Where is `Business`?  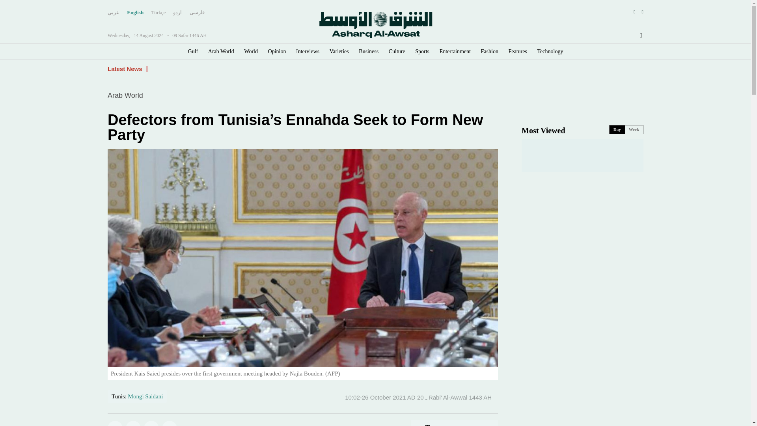
Business is located at coordinates (369, 52).